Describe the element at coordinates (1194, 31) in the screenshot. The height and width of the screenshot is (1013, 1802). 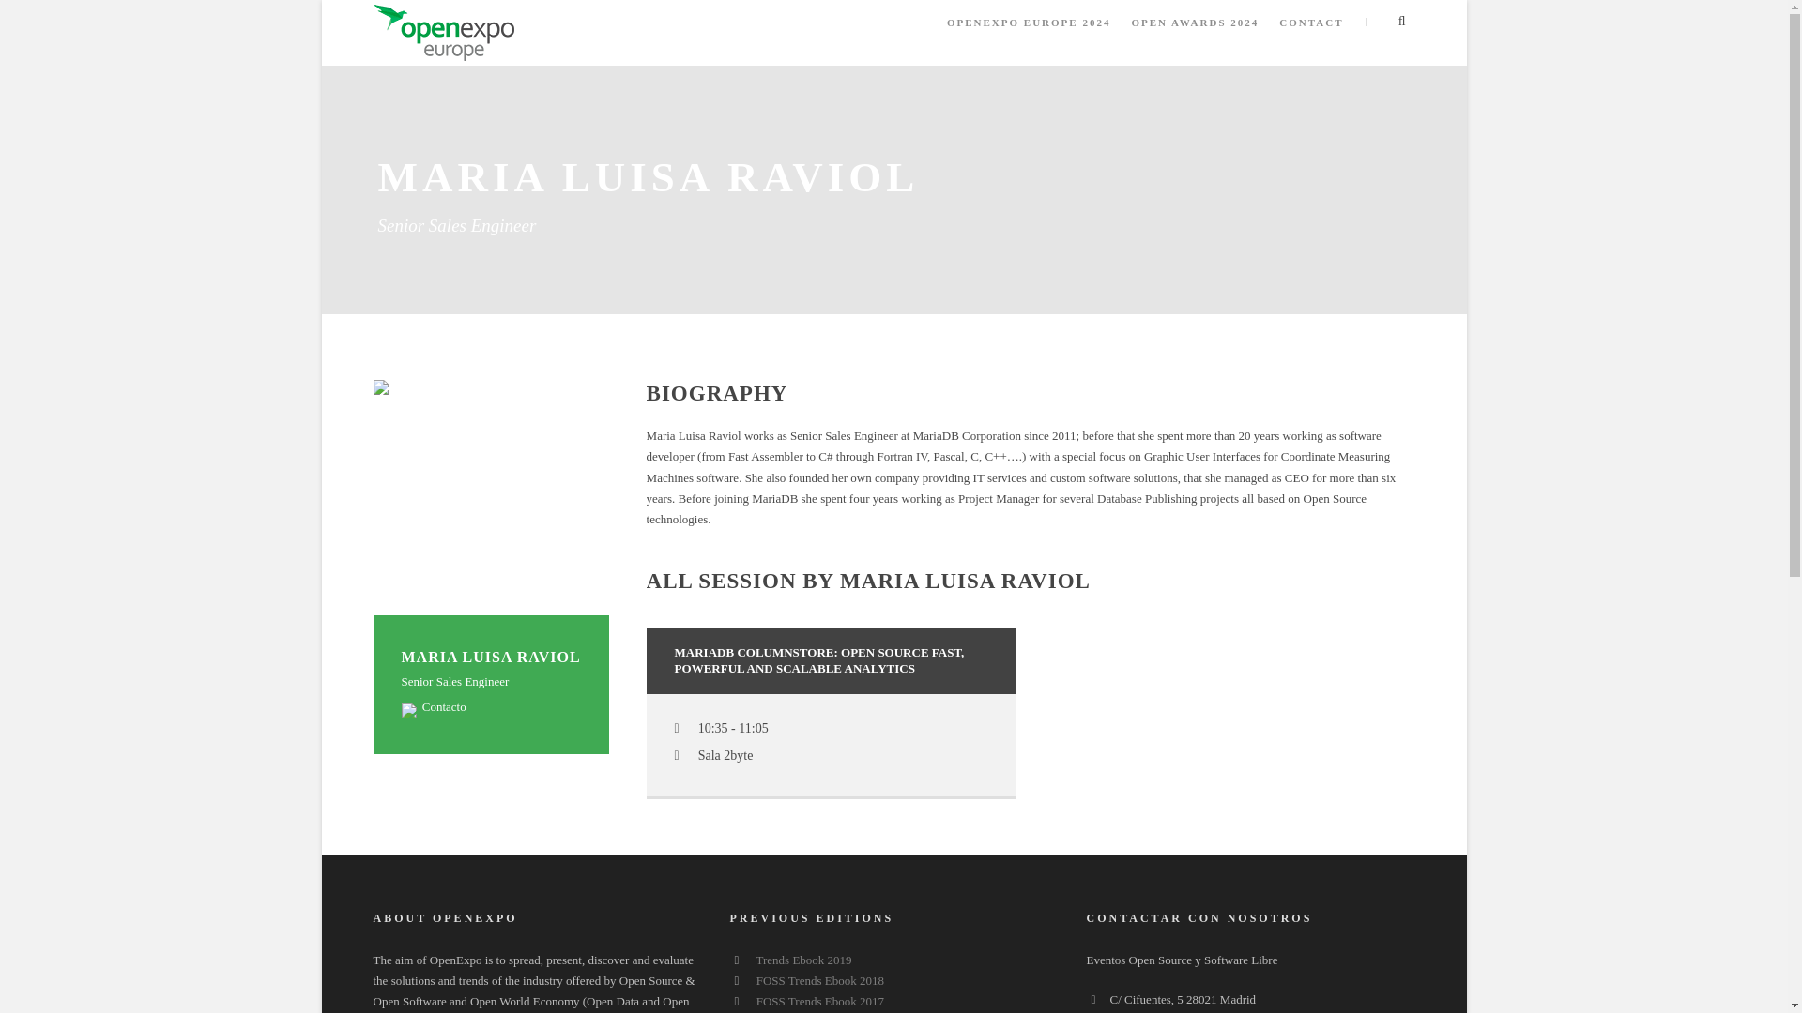
I see `OPEN AWARDS 2024` at that location.